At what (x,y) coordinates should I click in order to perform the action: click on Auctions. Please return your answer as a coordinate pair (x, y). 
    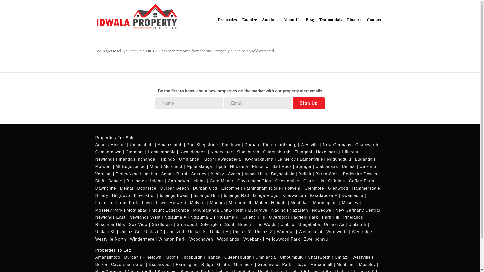
    Looking at the image, I should click on (270, 20).